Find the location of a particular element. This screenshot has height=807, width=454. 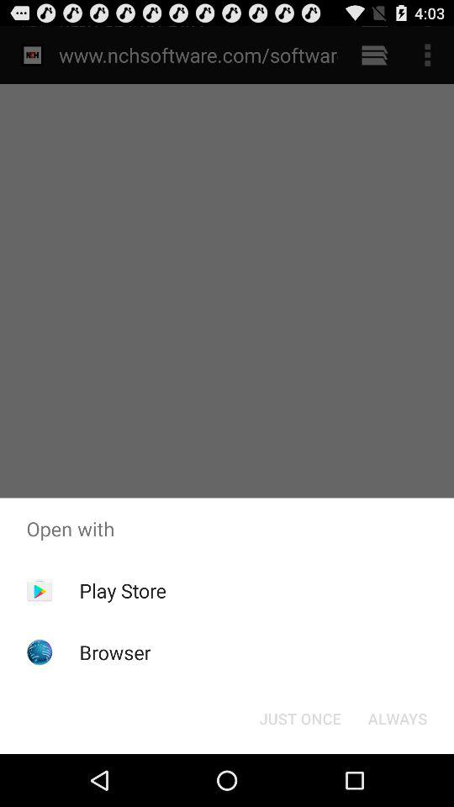

open the always at the bottom right corner is located at coordinates (397, 718).